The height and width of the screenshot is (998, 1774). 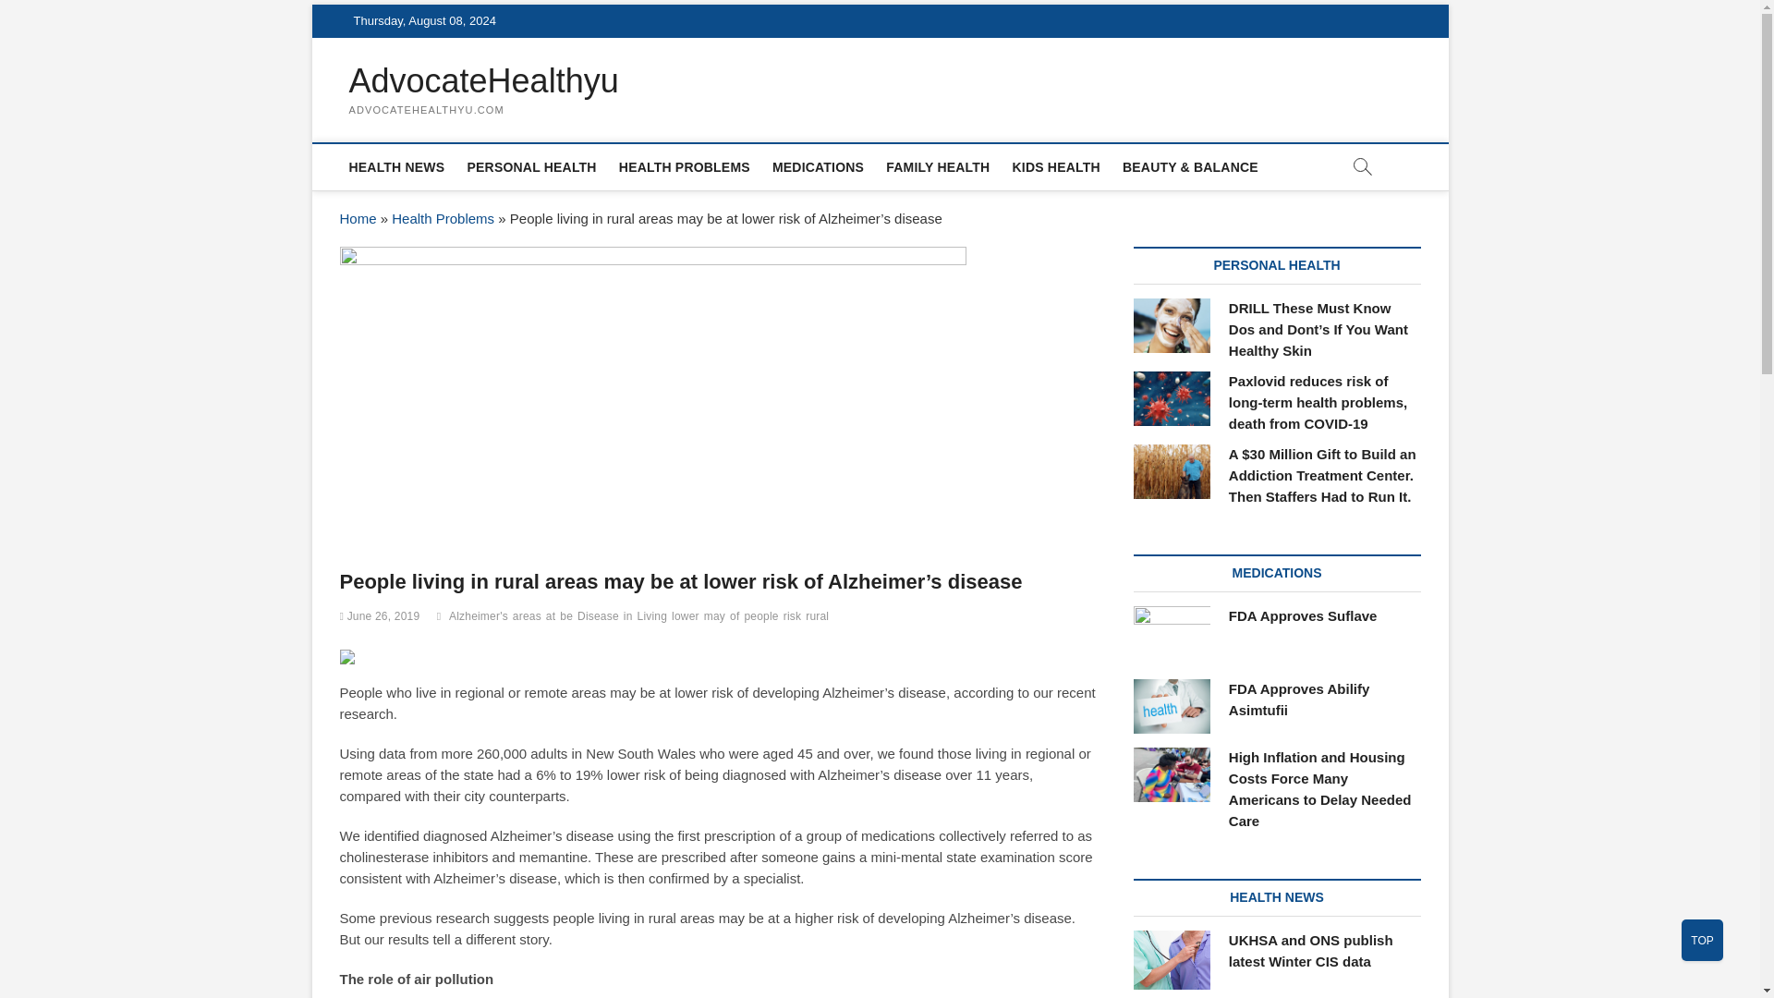 What do you see at coordinates (1303, 615) in the screenshot?
I see `FDA Approves Suflave` at bounding box center [1303, 615].